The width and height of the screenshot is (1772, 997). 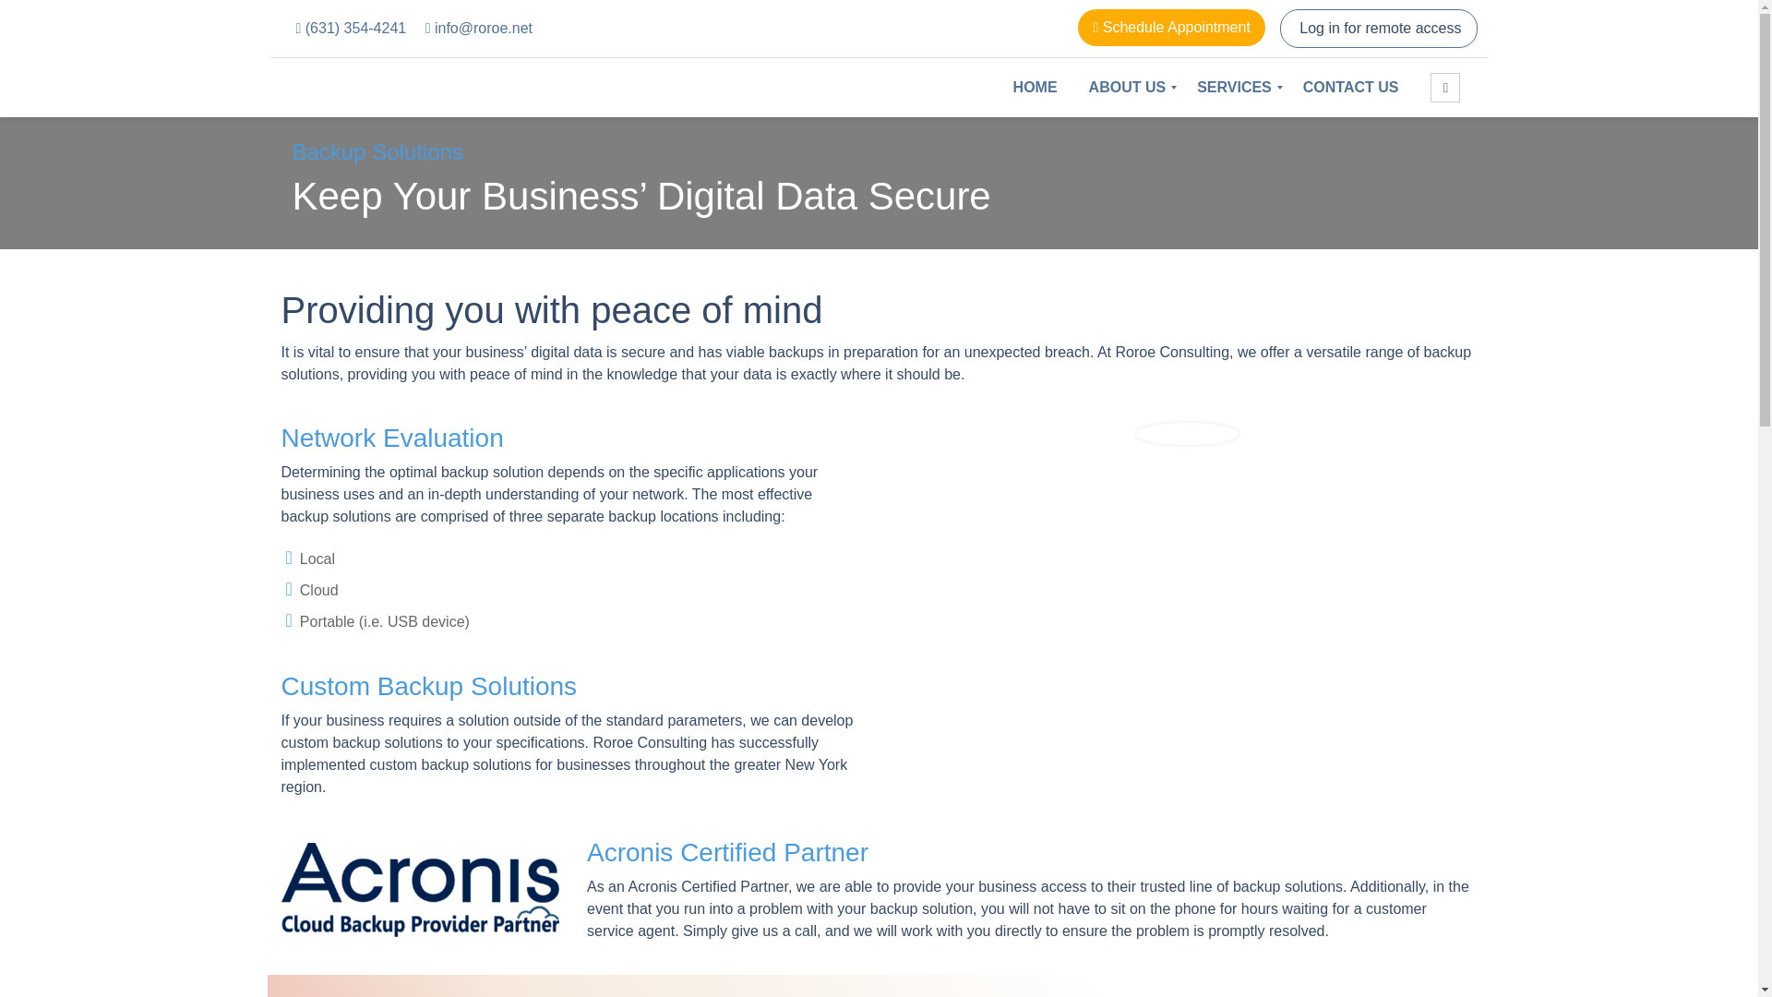 I want to click on Schedule Appointment, so click(x=1170, y=27).